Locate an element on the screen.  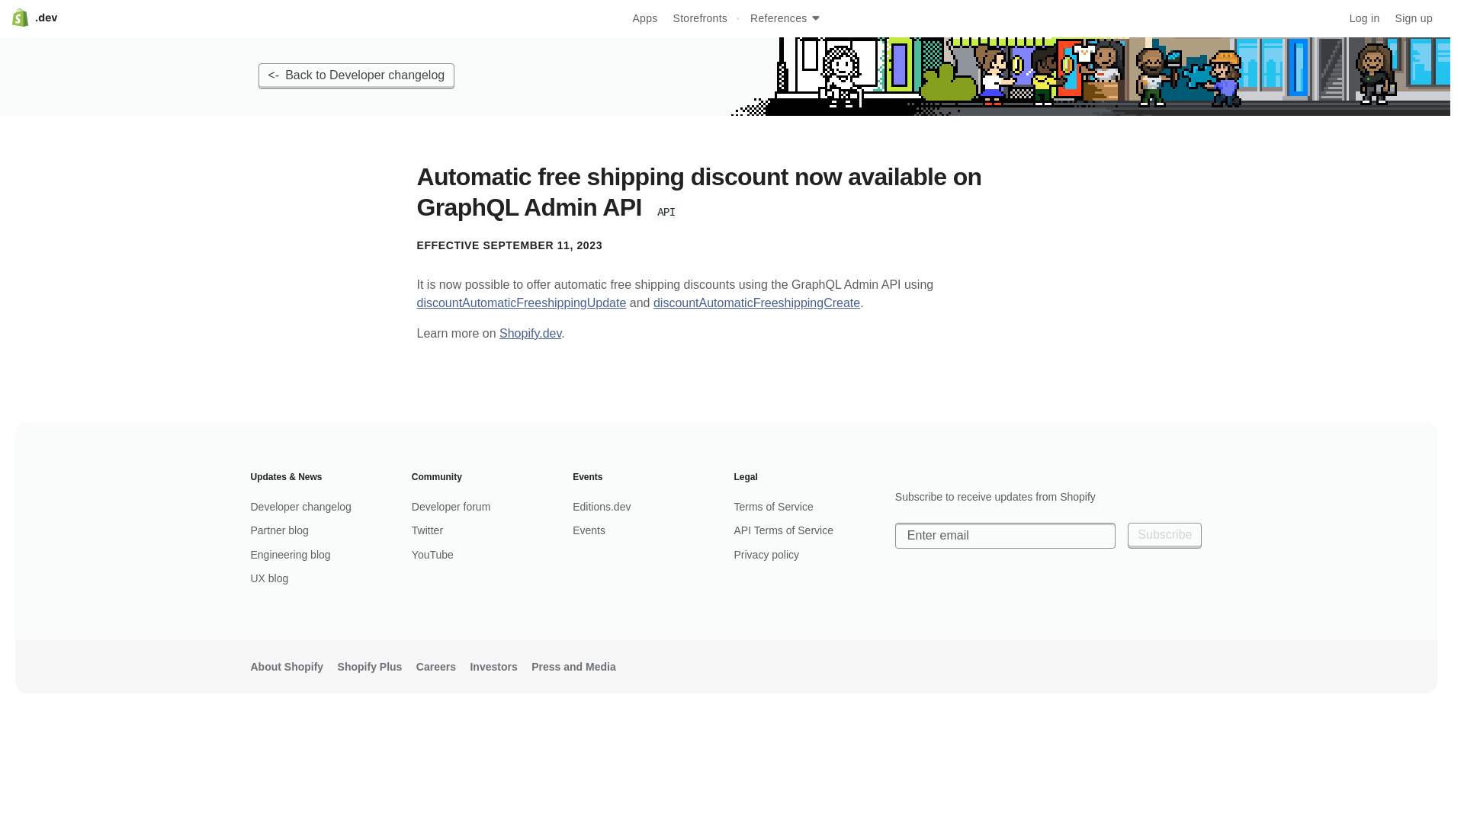
References is located at coordinates (785, 18).